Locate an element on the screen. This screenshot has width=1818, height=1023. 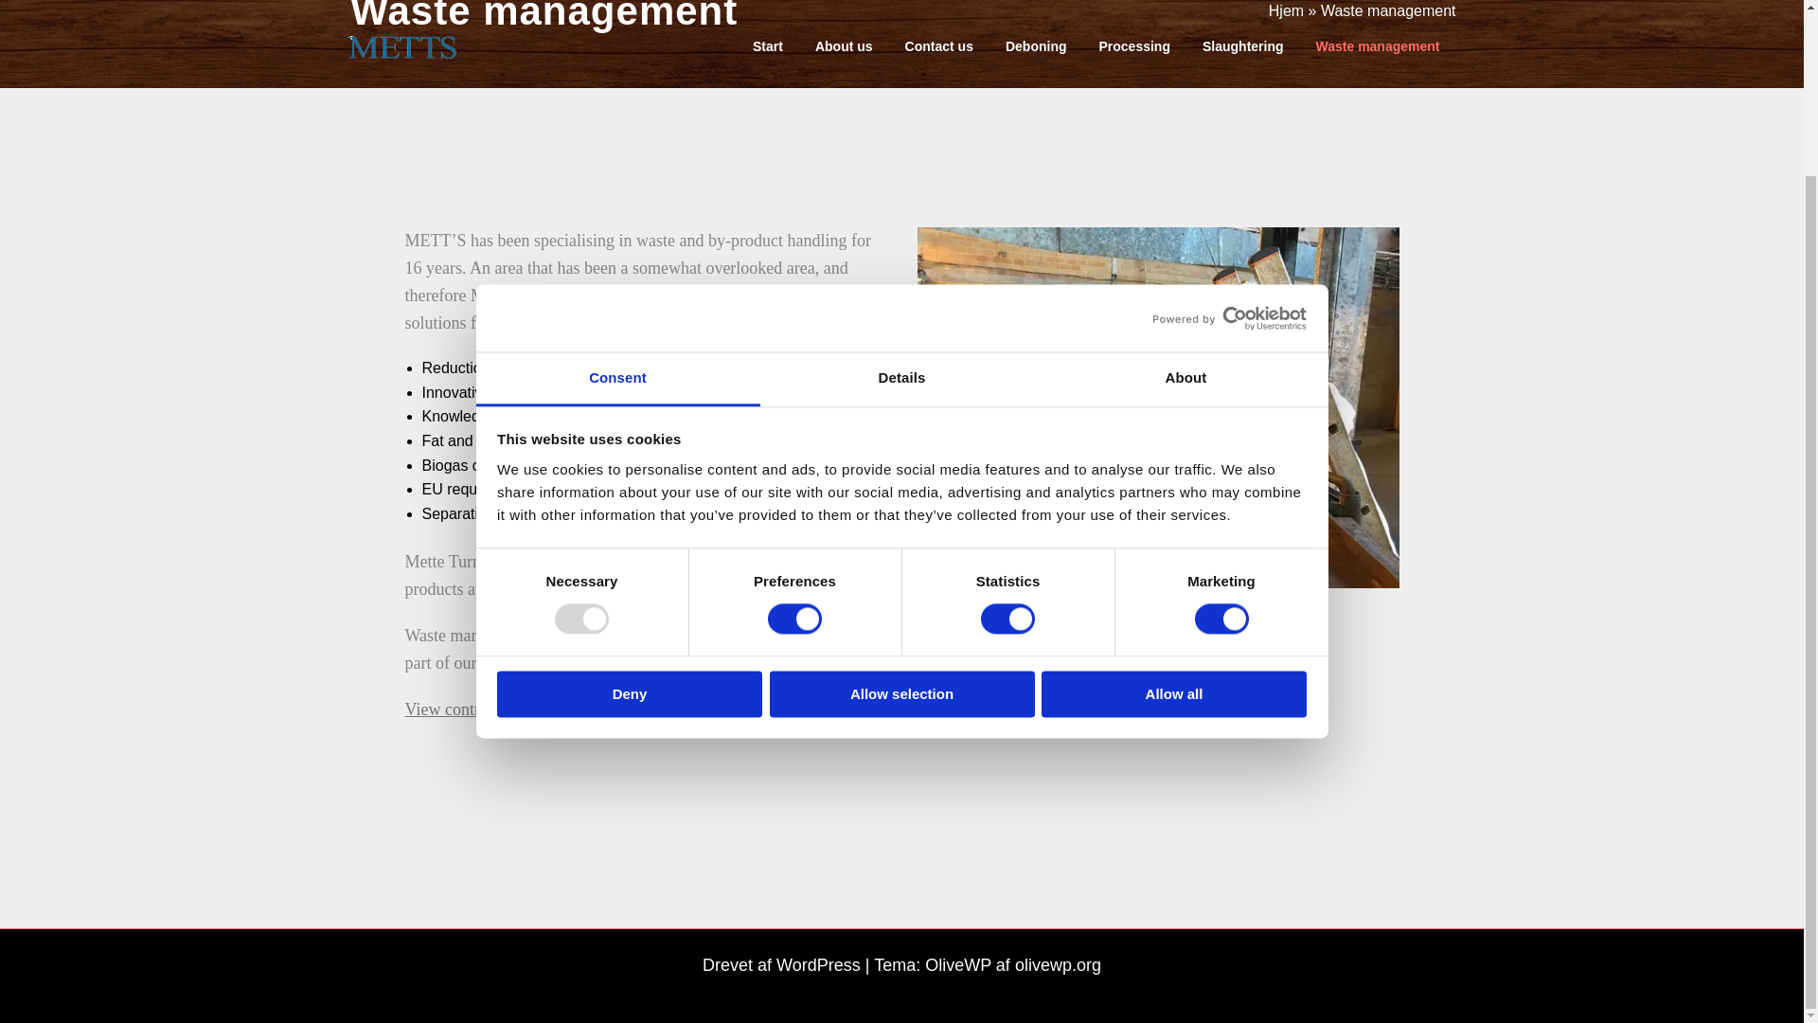
About is located at coordinates (1185, 180).